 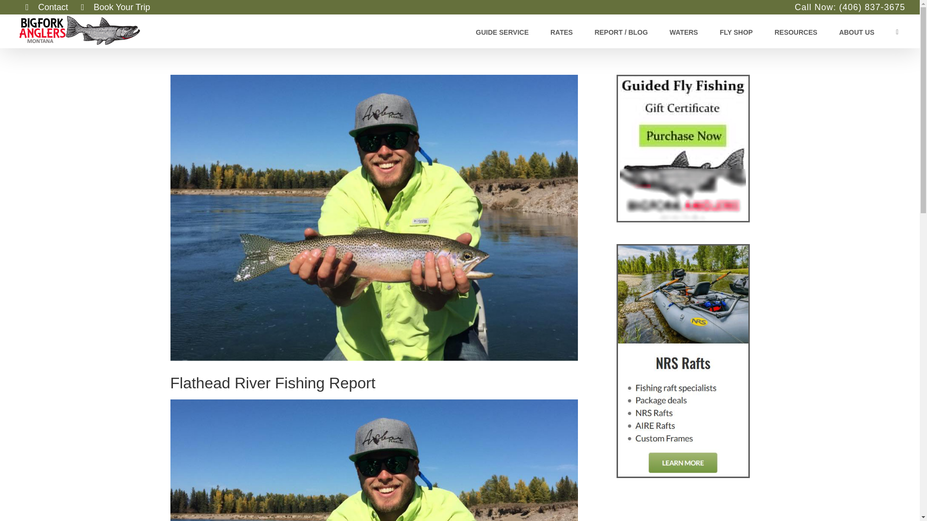 What do you see at coordinates (736, 31) in the screenshot?
I see `FLY SHOP` at bounding box center [736, 31].